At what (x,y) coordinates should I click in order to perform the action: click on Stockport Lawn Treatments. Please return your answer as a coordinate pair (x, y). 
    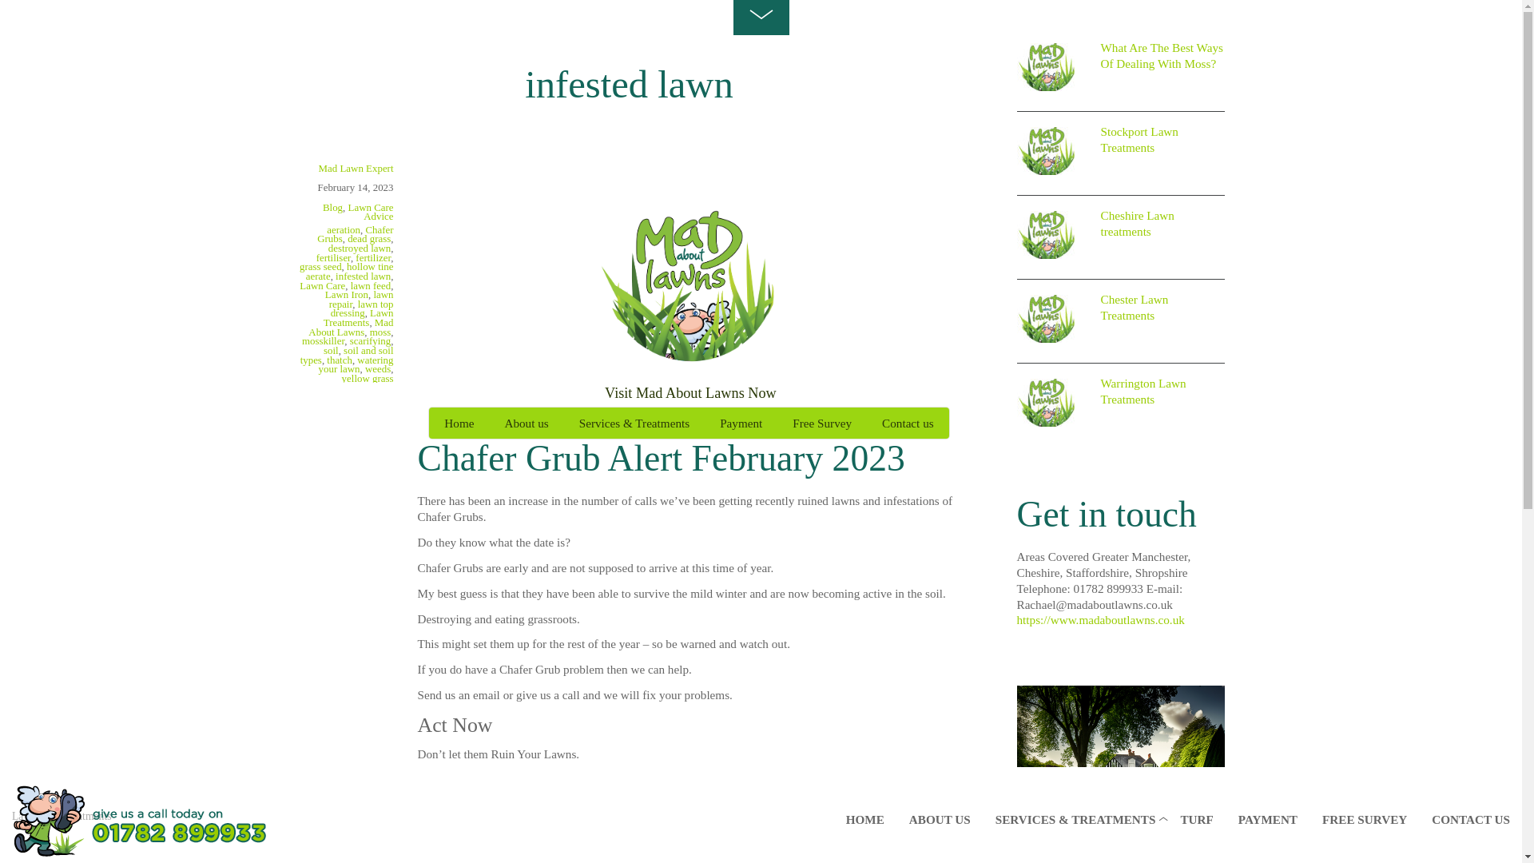
    Looking at the image, I should click on (1046, 150).